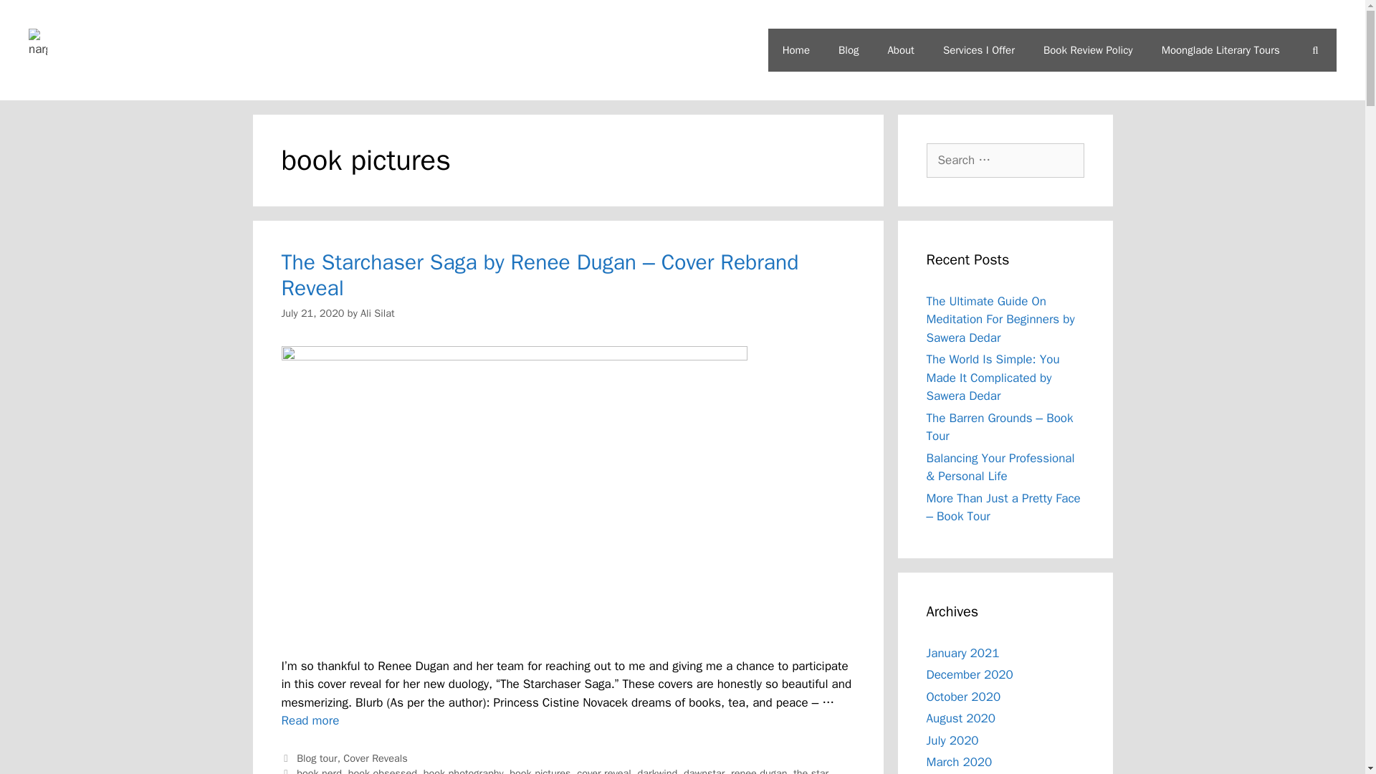  I want to click on Cover Reveals, so click(375, 758).